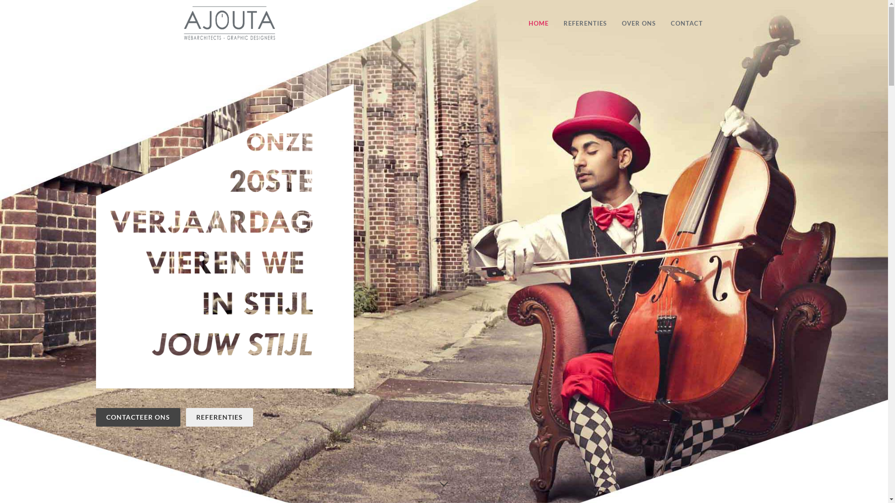 This screenshot has height=503, width=895. What do you see at coordinates (219, 417) in the screenshot?
I see `REFERENTIES` at bounding box center [219, 417].